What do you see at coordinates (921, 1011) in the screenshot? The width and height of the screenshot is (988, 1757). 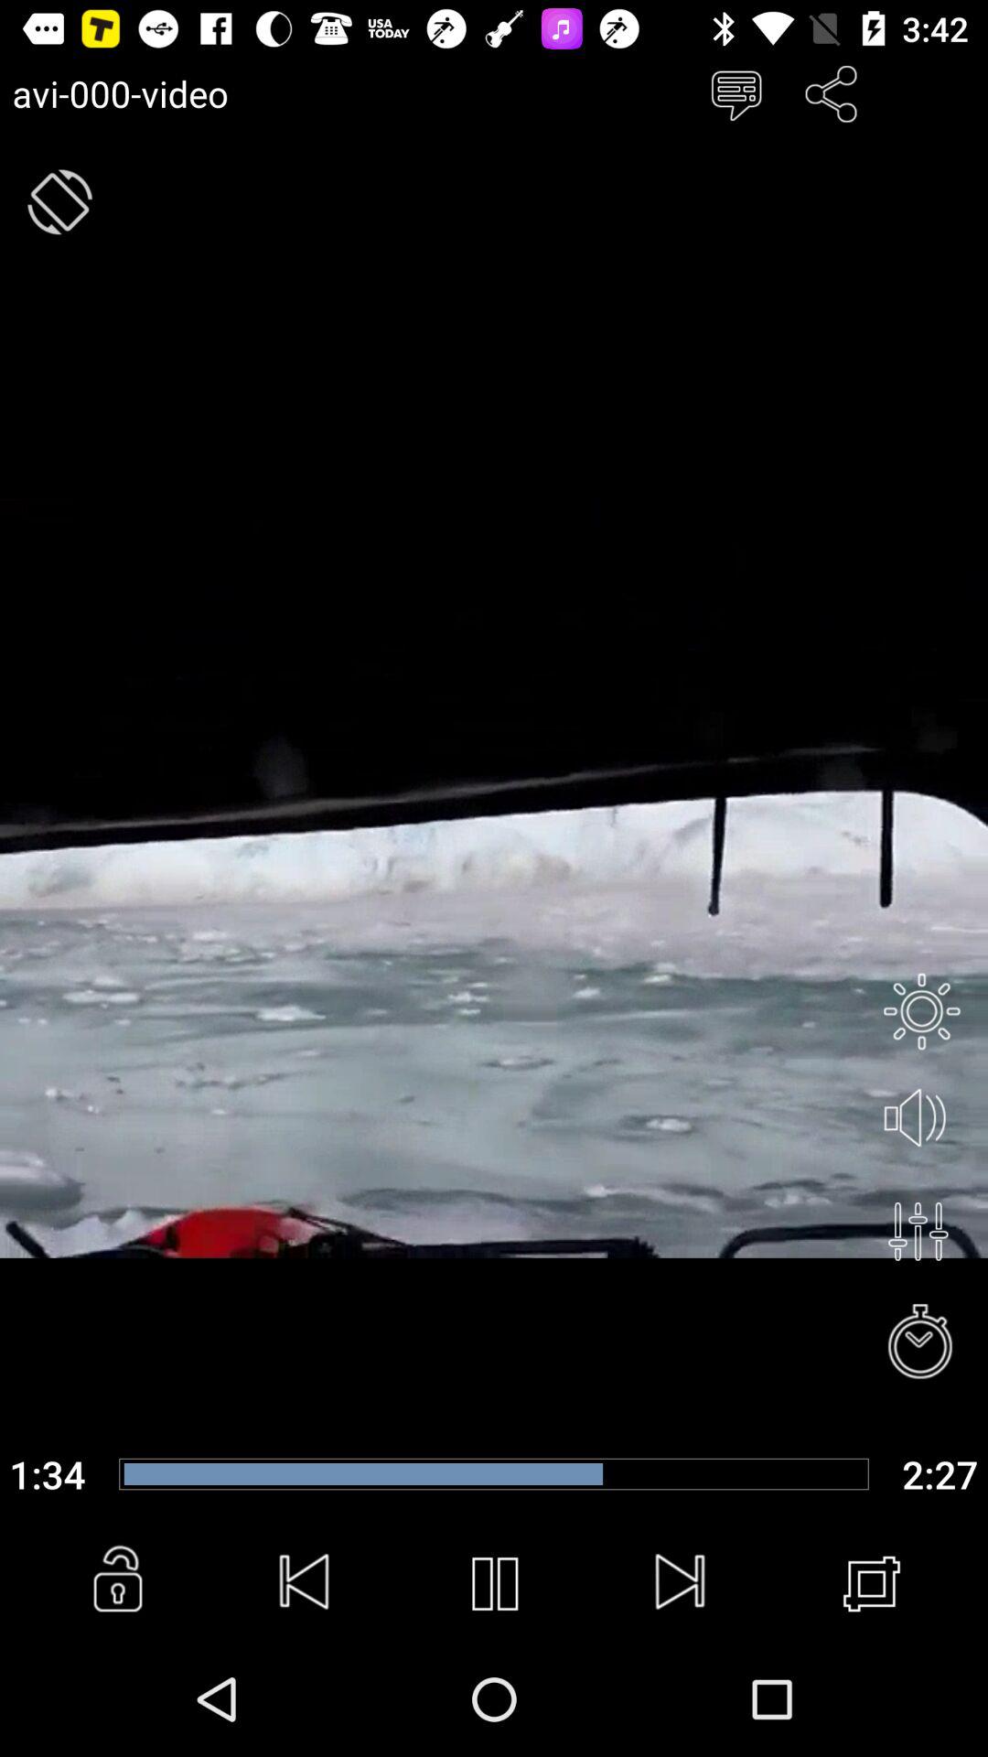 I see `setting page` at bounding box center [921, 1011].